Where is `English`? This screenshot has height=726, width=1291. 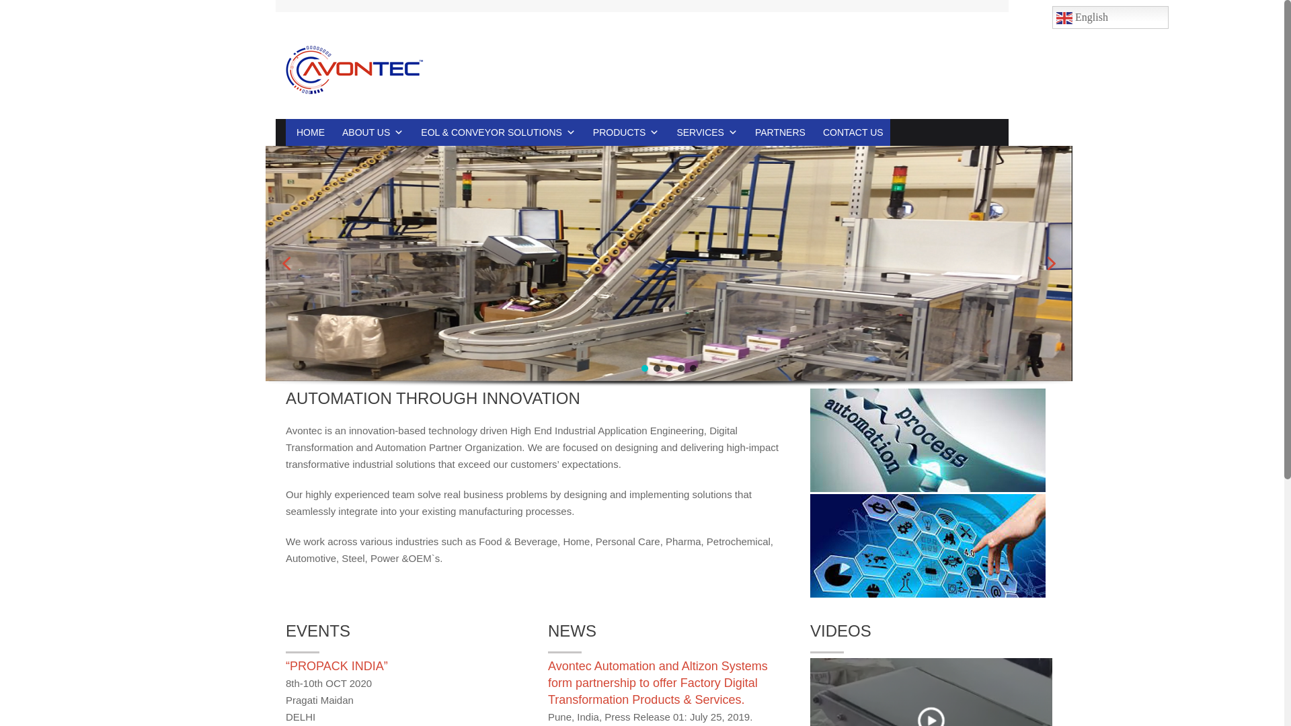 English is located at coordinates (1109, 17).